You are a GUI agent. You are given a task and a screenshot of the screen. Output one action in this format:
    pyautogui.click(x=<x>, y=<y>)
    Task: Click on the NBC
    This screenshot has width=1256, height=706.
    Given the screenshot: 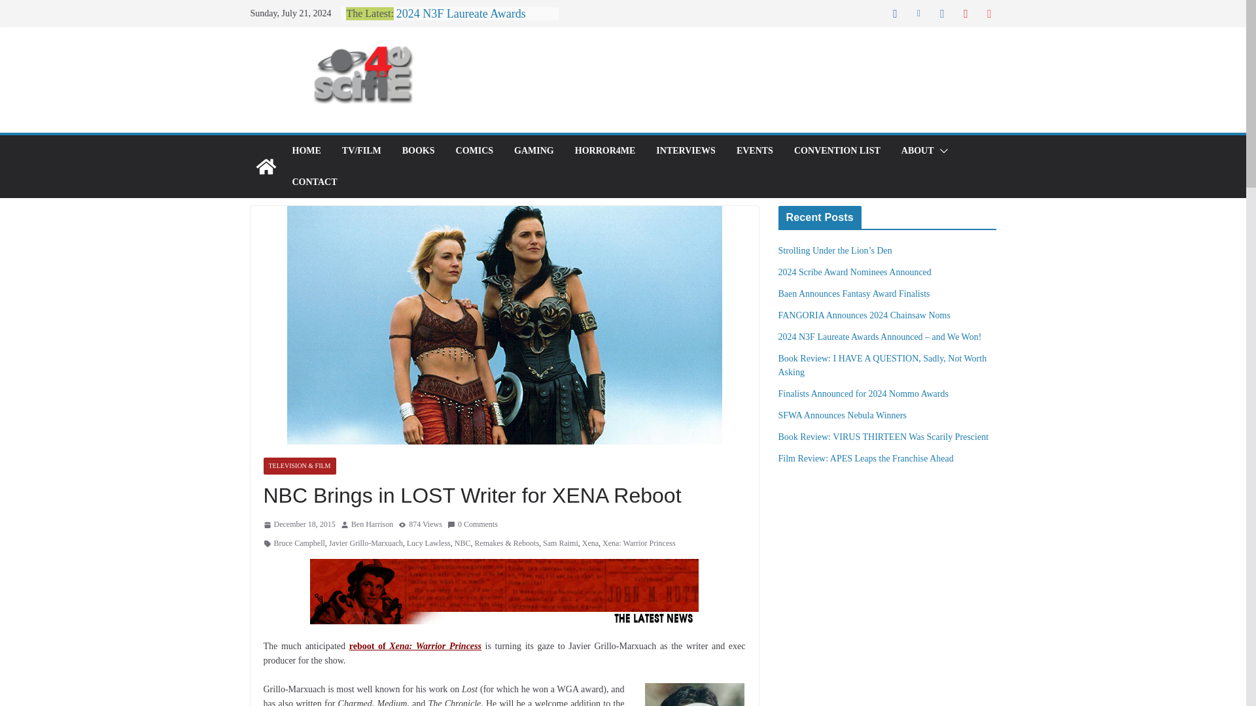 What is the action you would take?
    pyautogui.click(x=463, y=544)
    